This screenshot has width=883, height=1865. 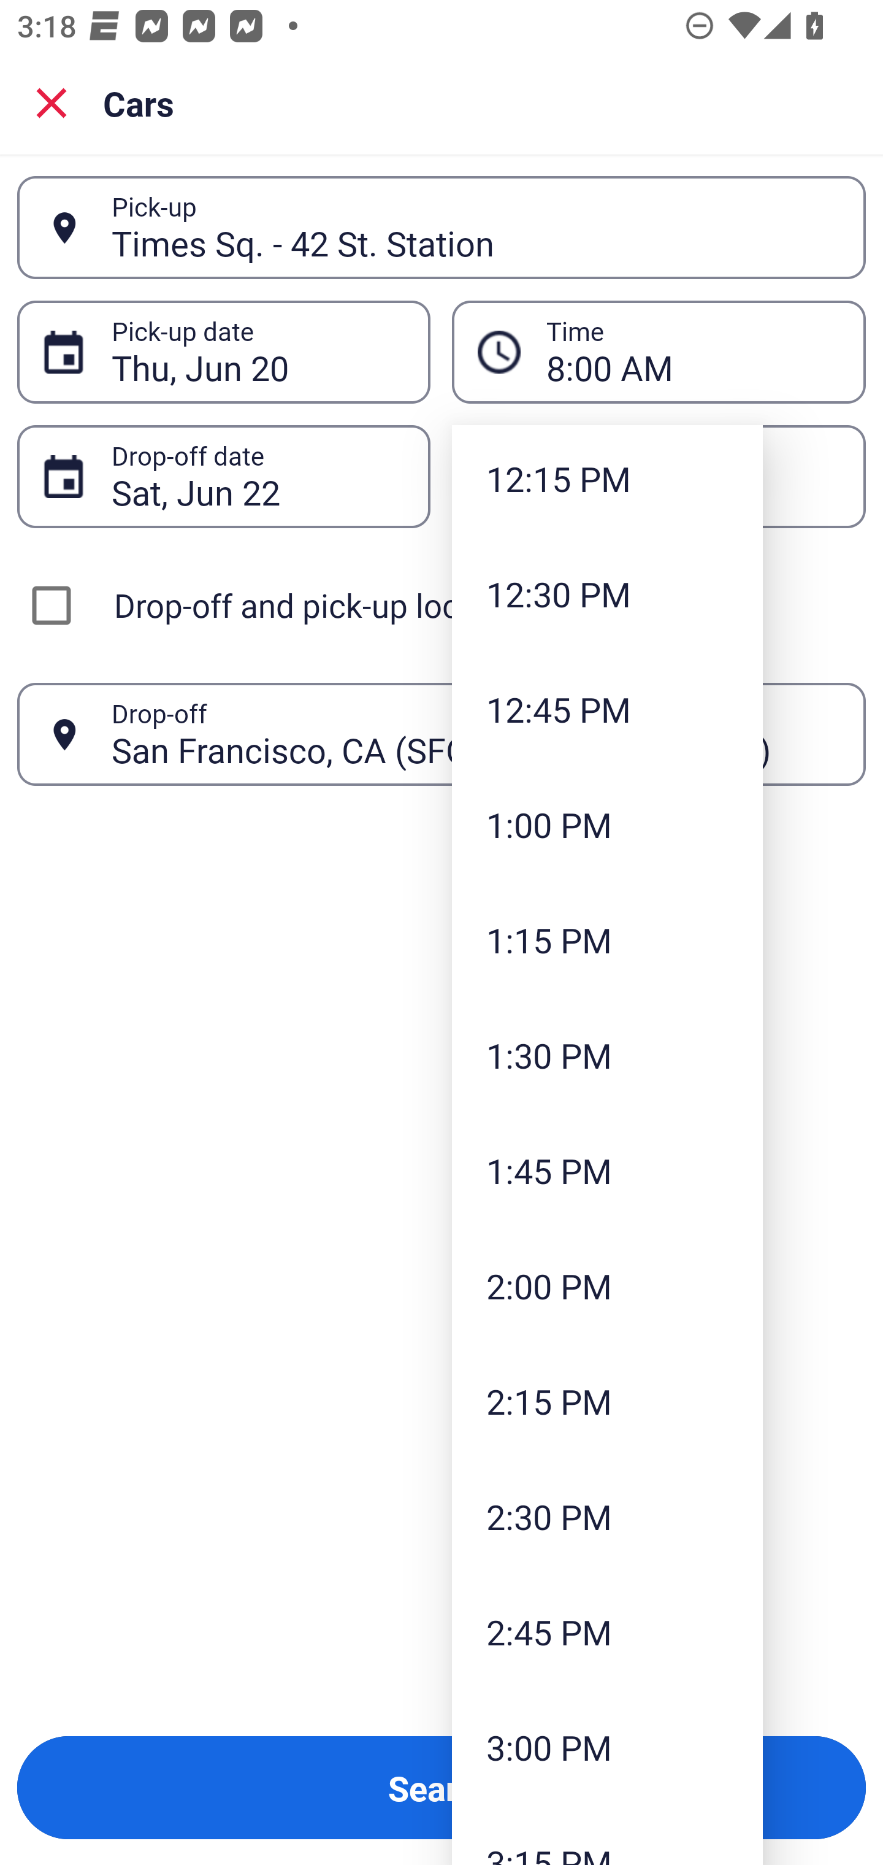 What do you see at coordinates (607, 1171) in the screenshot?
I see `1:45 PM` at bounding box center [607, 1171].